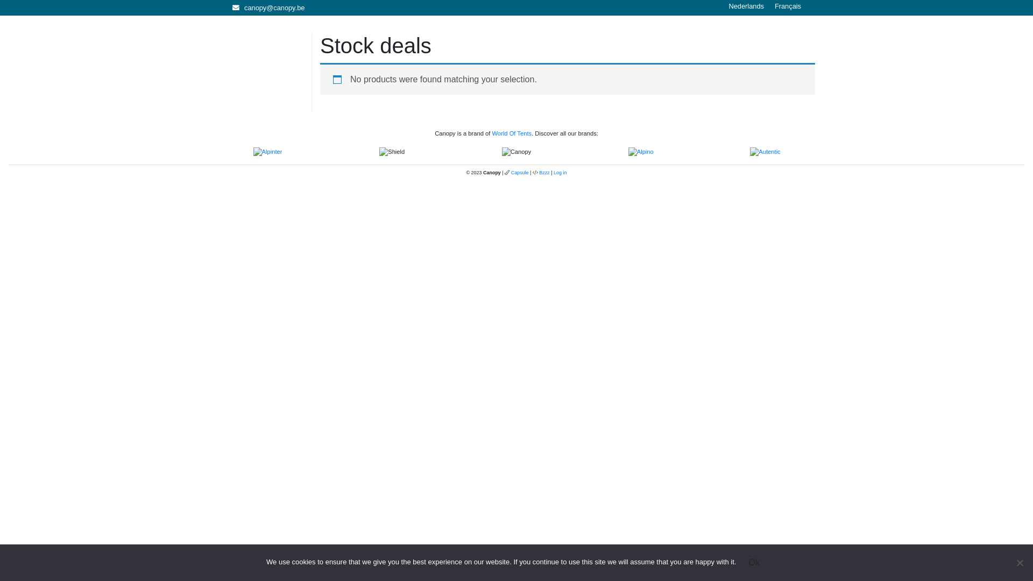 This screenshot has height=581, width=1033. What do you see at coordinates (512, 133) in the screenshot?
I see `World Of Tents` at bounding box center [512, 133].